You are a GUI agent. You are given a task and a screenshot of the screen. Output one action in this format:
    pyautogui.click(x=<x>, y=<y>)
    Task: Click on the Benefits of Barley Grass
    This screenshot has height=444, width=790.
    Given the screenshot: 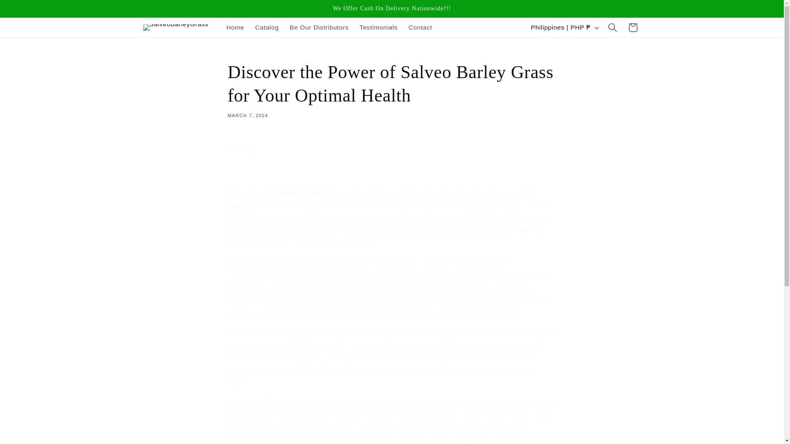 What is the action you would take?
    pyautogui.click(x=272, y=402)
    